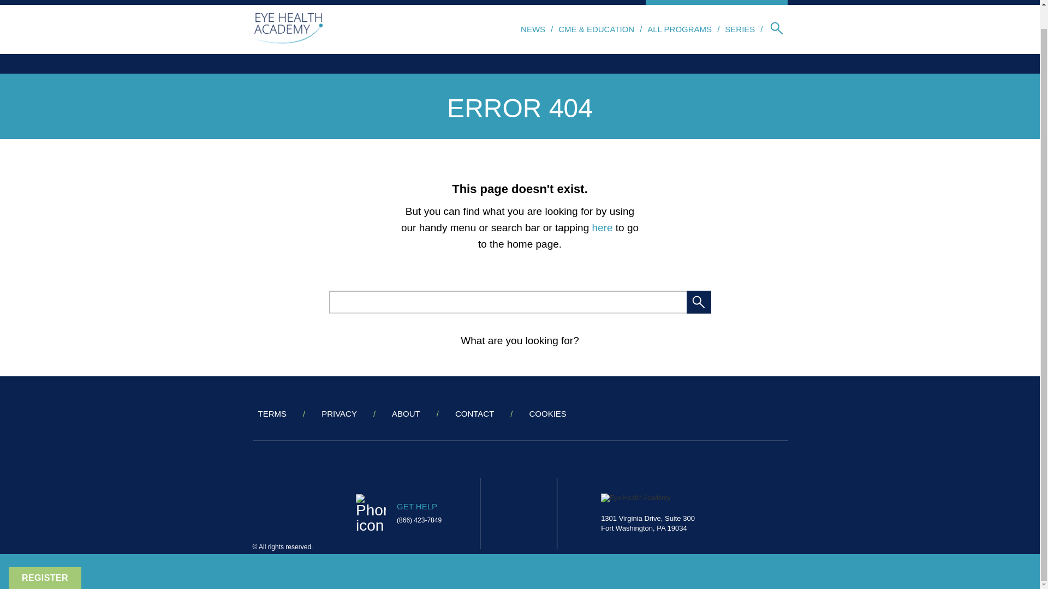 This screenshot has width=1048, height=589. I want to click on Eye Health Academy, so click(635, 498).